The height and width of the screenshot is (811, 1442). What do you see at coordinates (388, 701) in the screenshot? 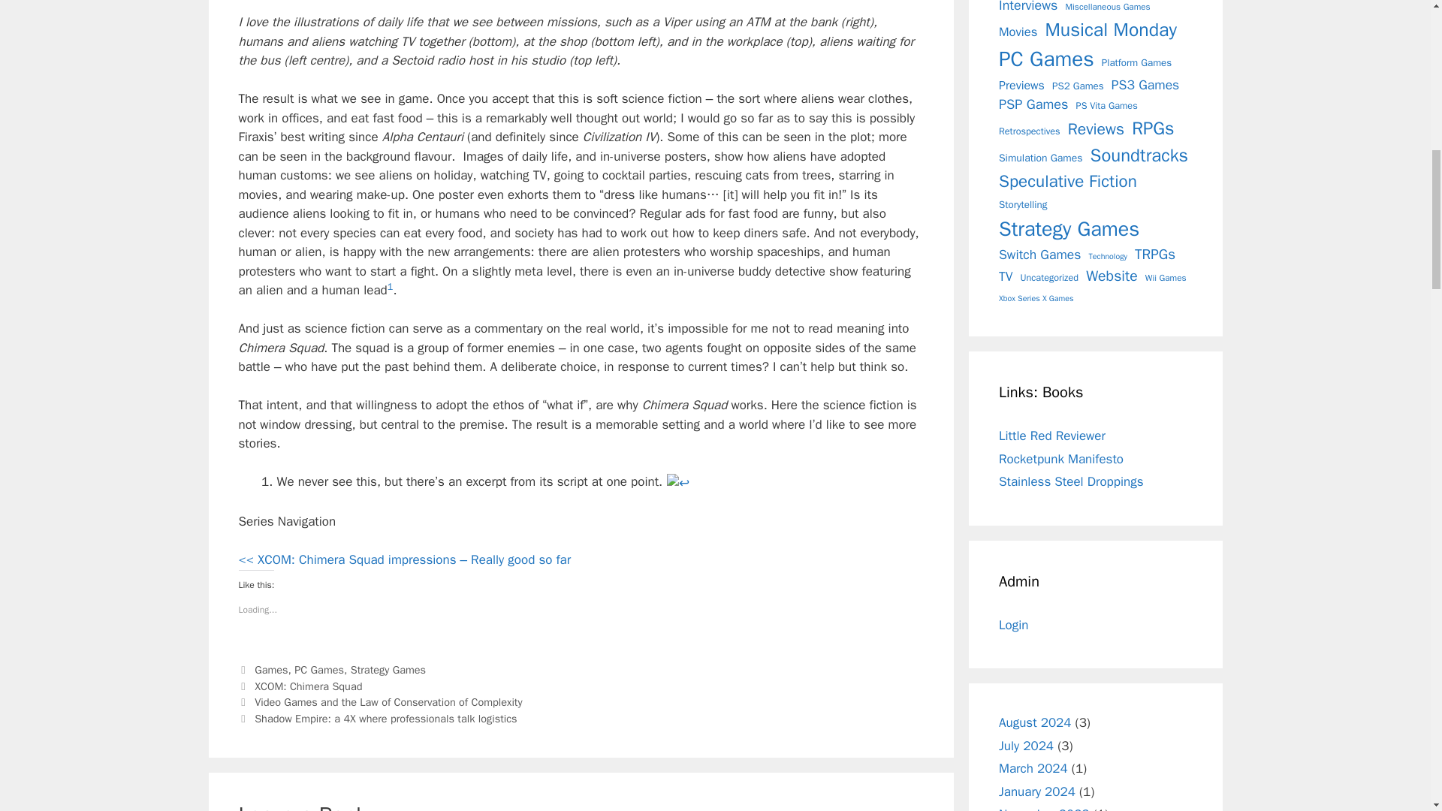
I see `Video Games and the Law of Conservation of Complexity` at bounding box center [388, 701].